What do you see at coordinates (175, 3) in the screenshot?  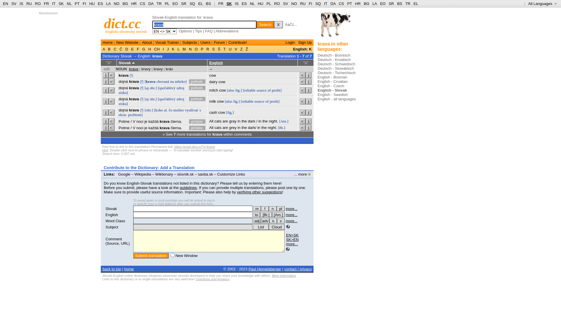 I see `EO` at bounding box center [175, 3].